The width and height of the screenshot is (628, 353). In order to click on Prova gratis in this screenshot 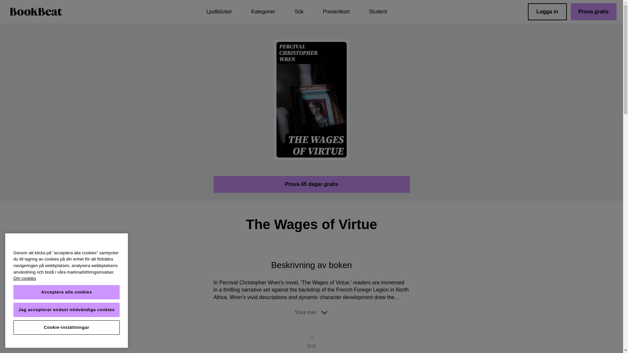, I will do `click(594, 11)`.